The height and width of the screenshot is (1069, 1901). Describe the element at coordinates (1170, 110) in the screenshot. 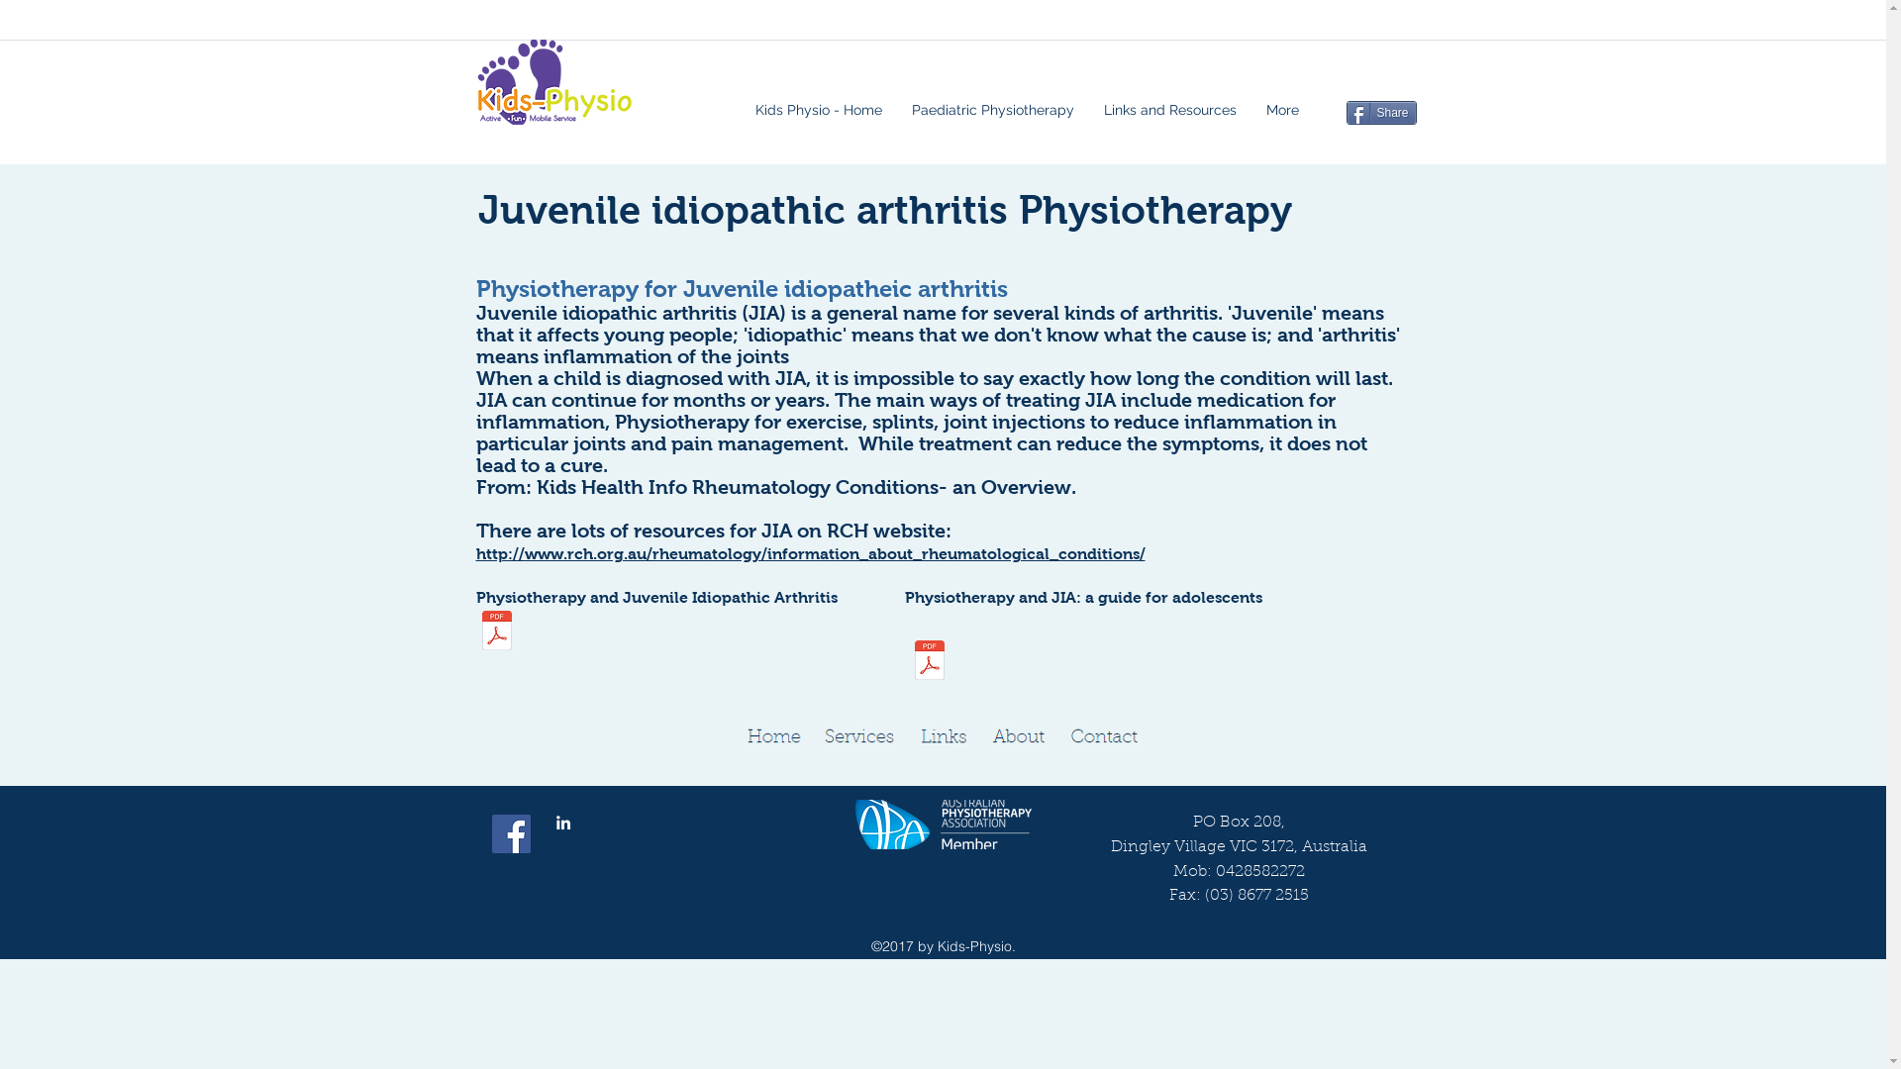

I see `Links and Resources` at that location.